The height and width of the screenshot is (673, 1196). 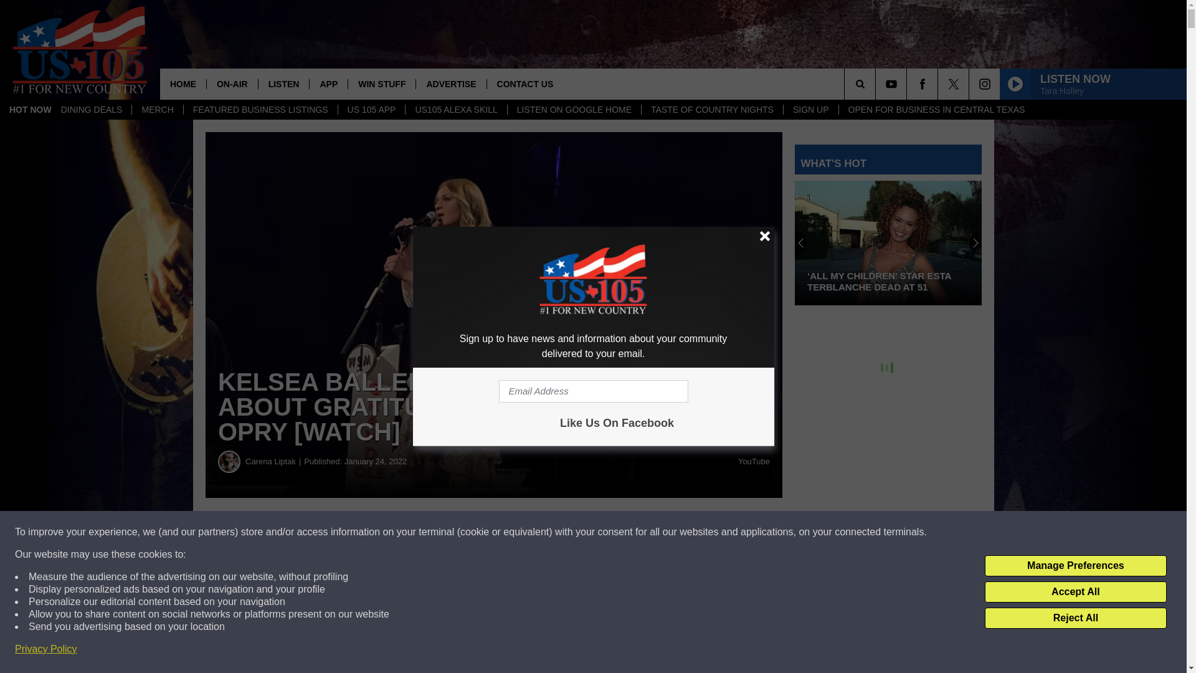 What do you see at coordinates (609, 532) in the screenshot?
I see `Share on Twitter` at bounding box center [609, 532].